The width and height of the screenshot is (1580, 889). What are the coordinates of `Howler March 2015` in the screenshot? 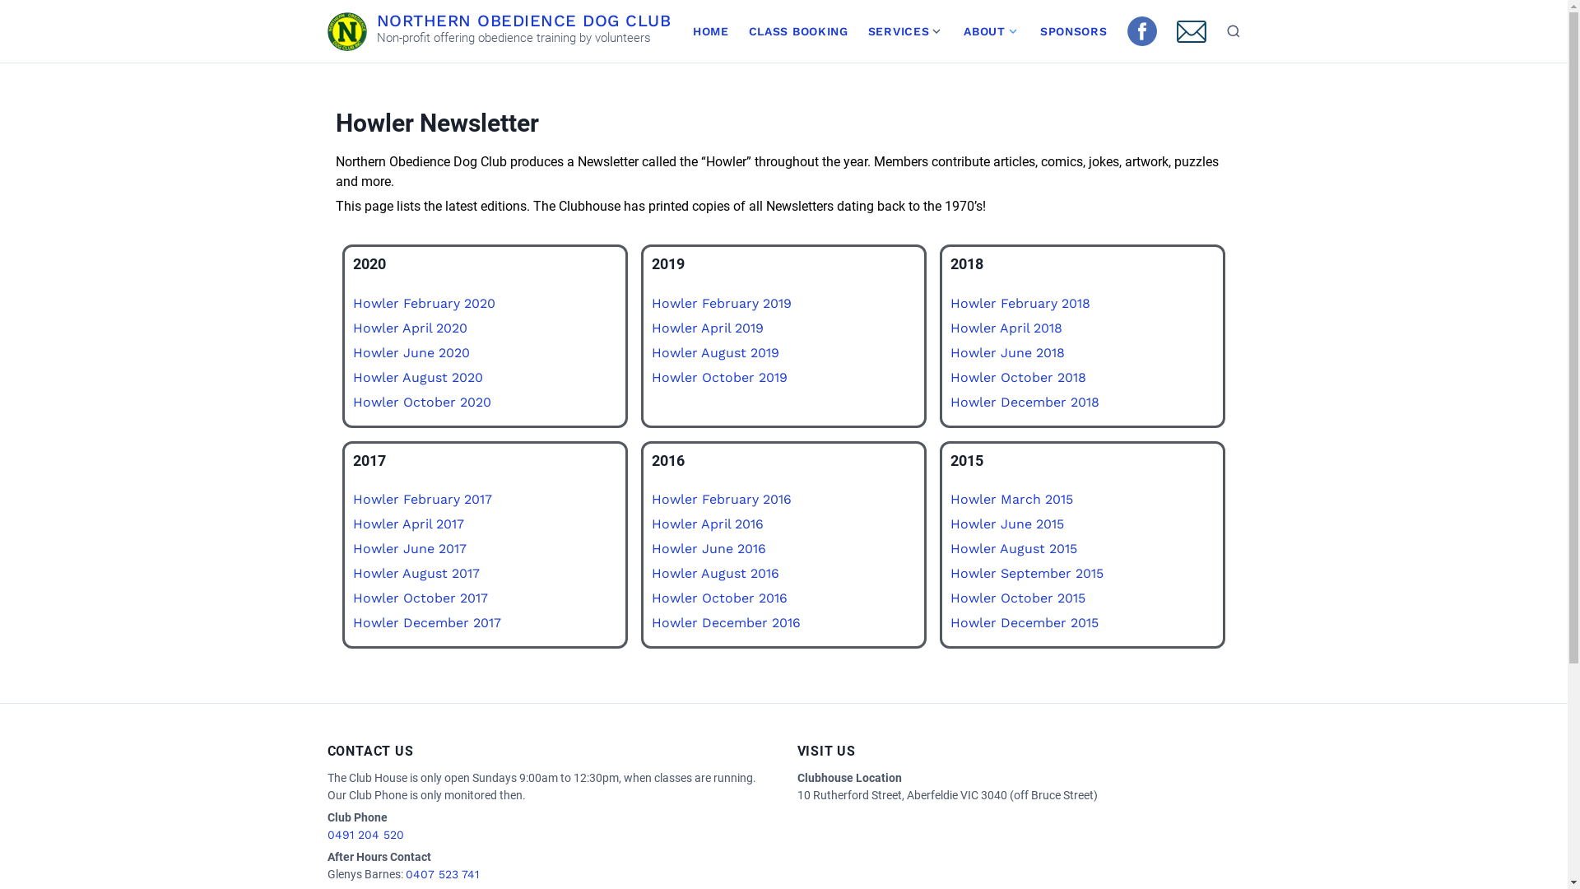 It's located at (1012, 499).